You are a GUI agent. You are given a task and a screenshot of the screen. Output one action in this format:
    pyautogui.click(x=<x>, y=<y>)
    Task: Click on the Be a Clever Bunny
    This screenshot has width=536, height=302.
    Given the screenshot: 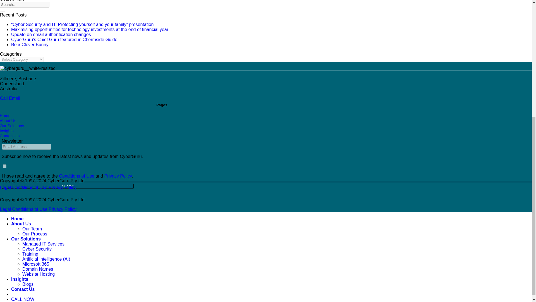 What is the action you would take?
    pyautogui.click(x=30, y=45)
    